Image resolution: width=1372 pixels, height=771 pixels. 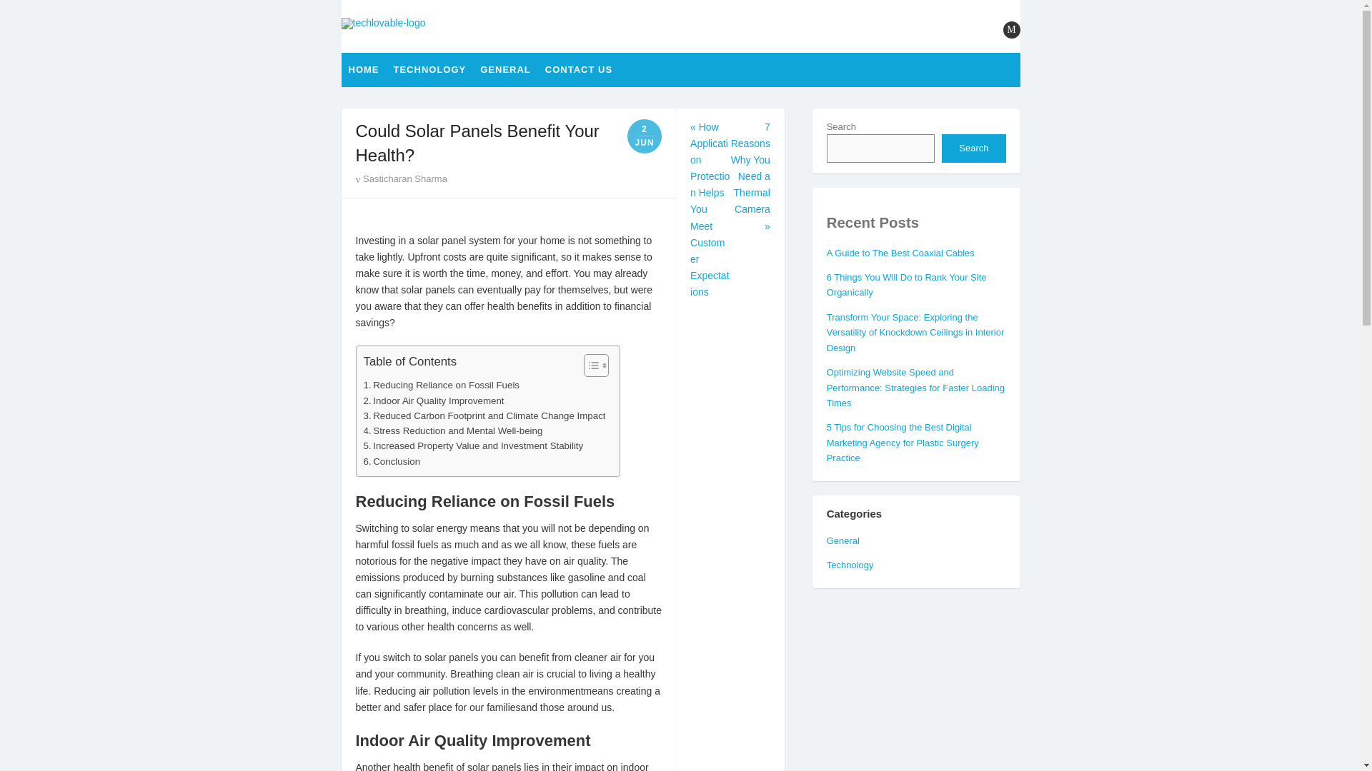 What do you see at coordinates (484, 415) in the screenshot?
I see `Reduced Carbon Footprint and Climate Change Impact` at bounding box center [484, 415].